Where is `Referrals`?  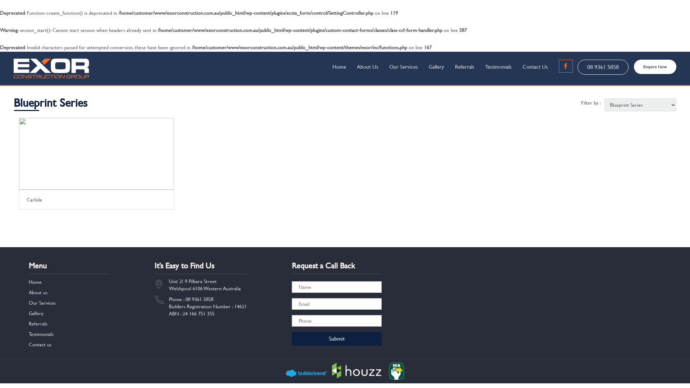 Referrals is located at coordinates (38, 324).